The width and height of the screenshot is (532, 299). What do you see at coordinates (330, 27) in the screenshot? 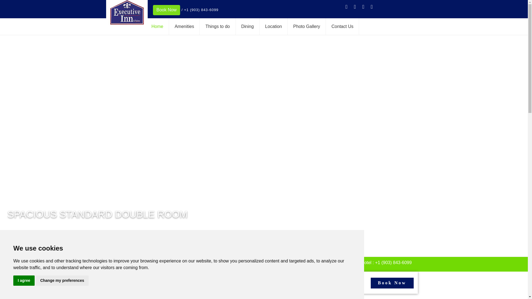
I see `Photo Gallery` at bounding box center [330, 27].